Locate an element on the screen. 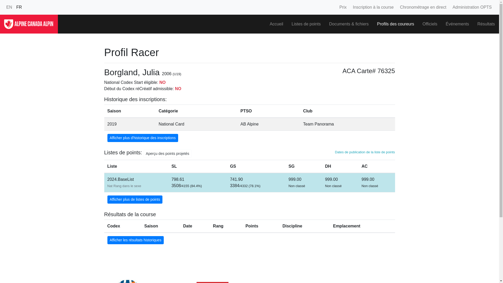 Image resolution: width=503 pixels, height=283 pixels. Officiels is located at coordinates (430, 24).